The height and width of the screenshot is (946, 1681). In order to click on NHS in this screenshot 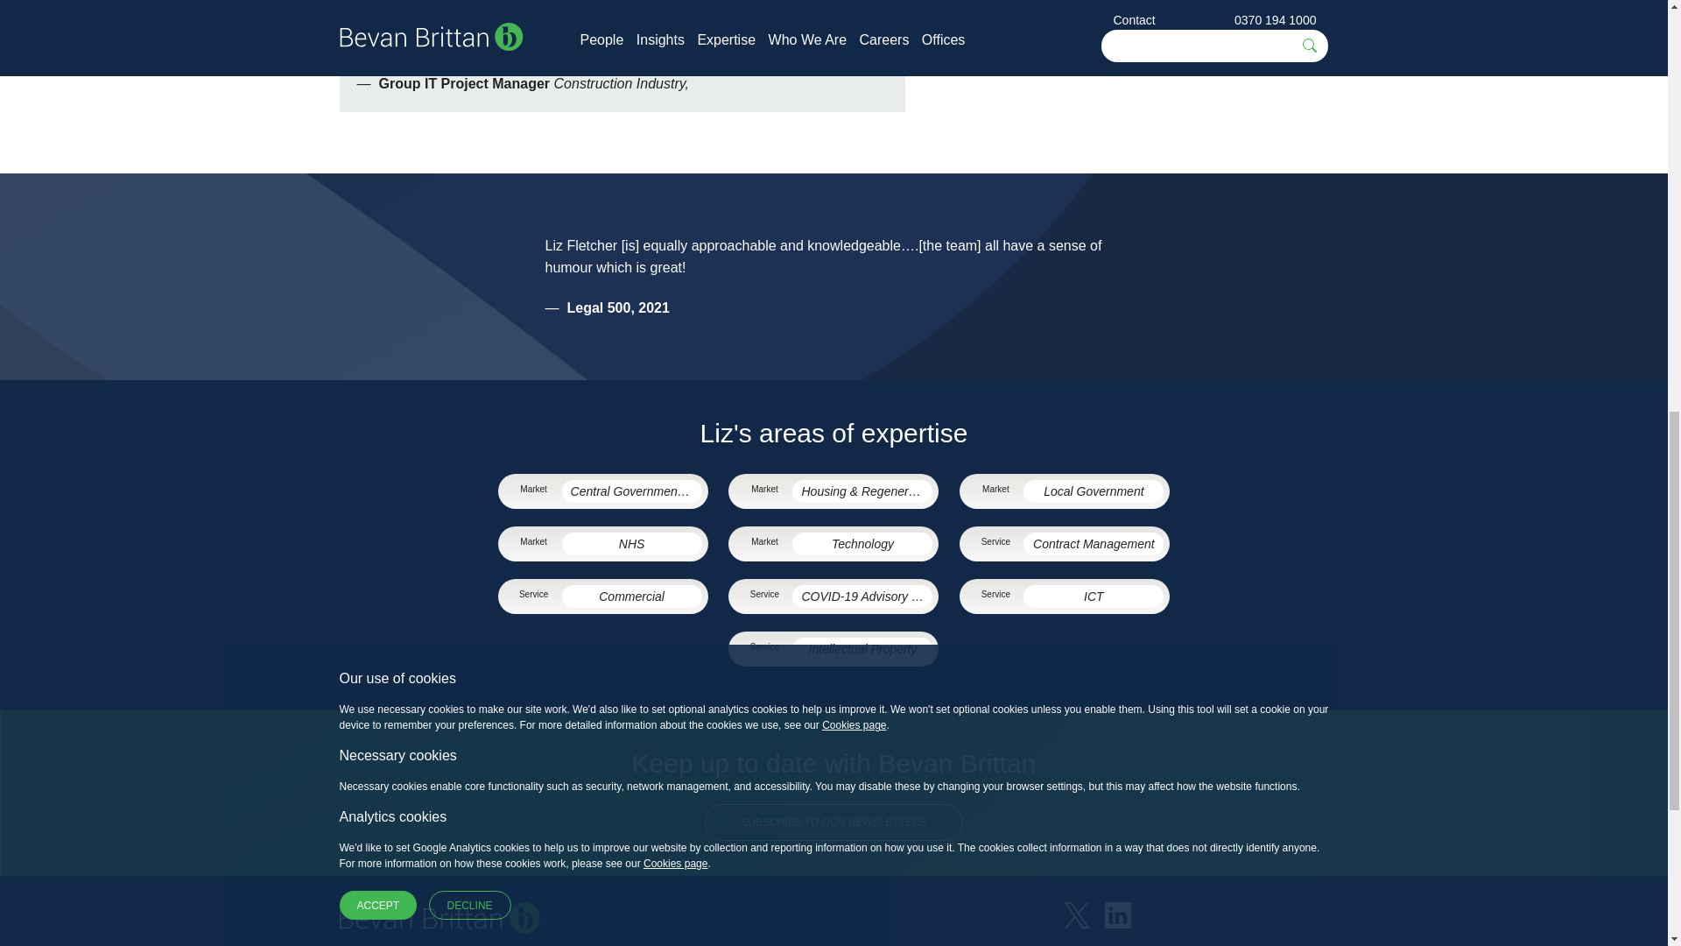, I will do `click(632, 543)`.